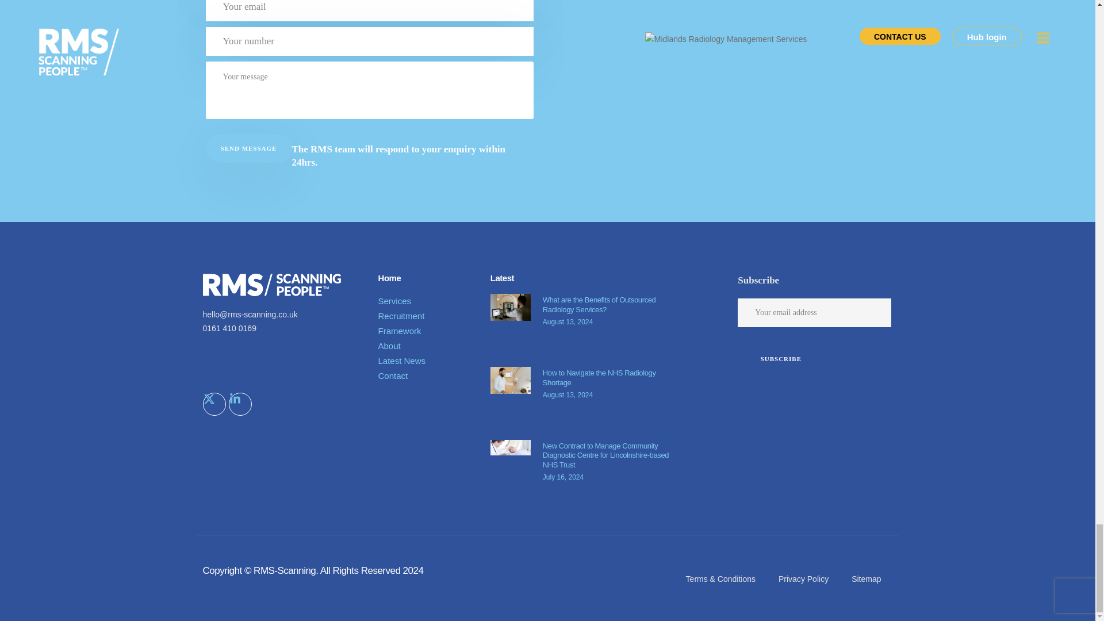 The height and width of the screenshot is (621, 1104). Describe the element at coordinates (248, 148) in the screenshot. I see `Send message` at that location.